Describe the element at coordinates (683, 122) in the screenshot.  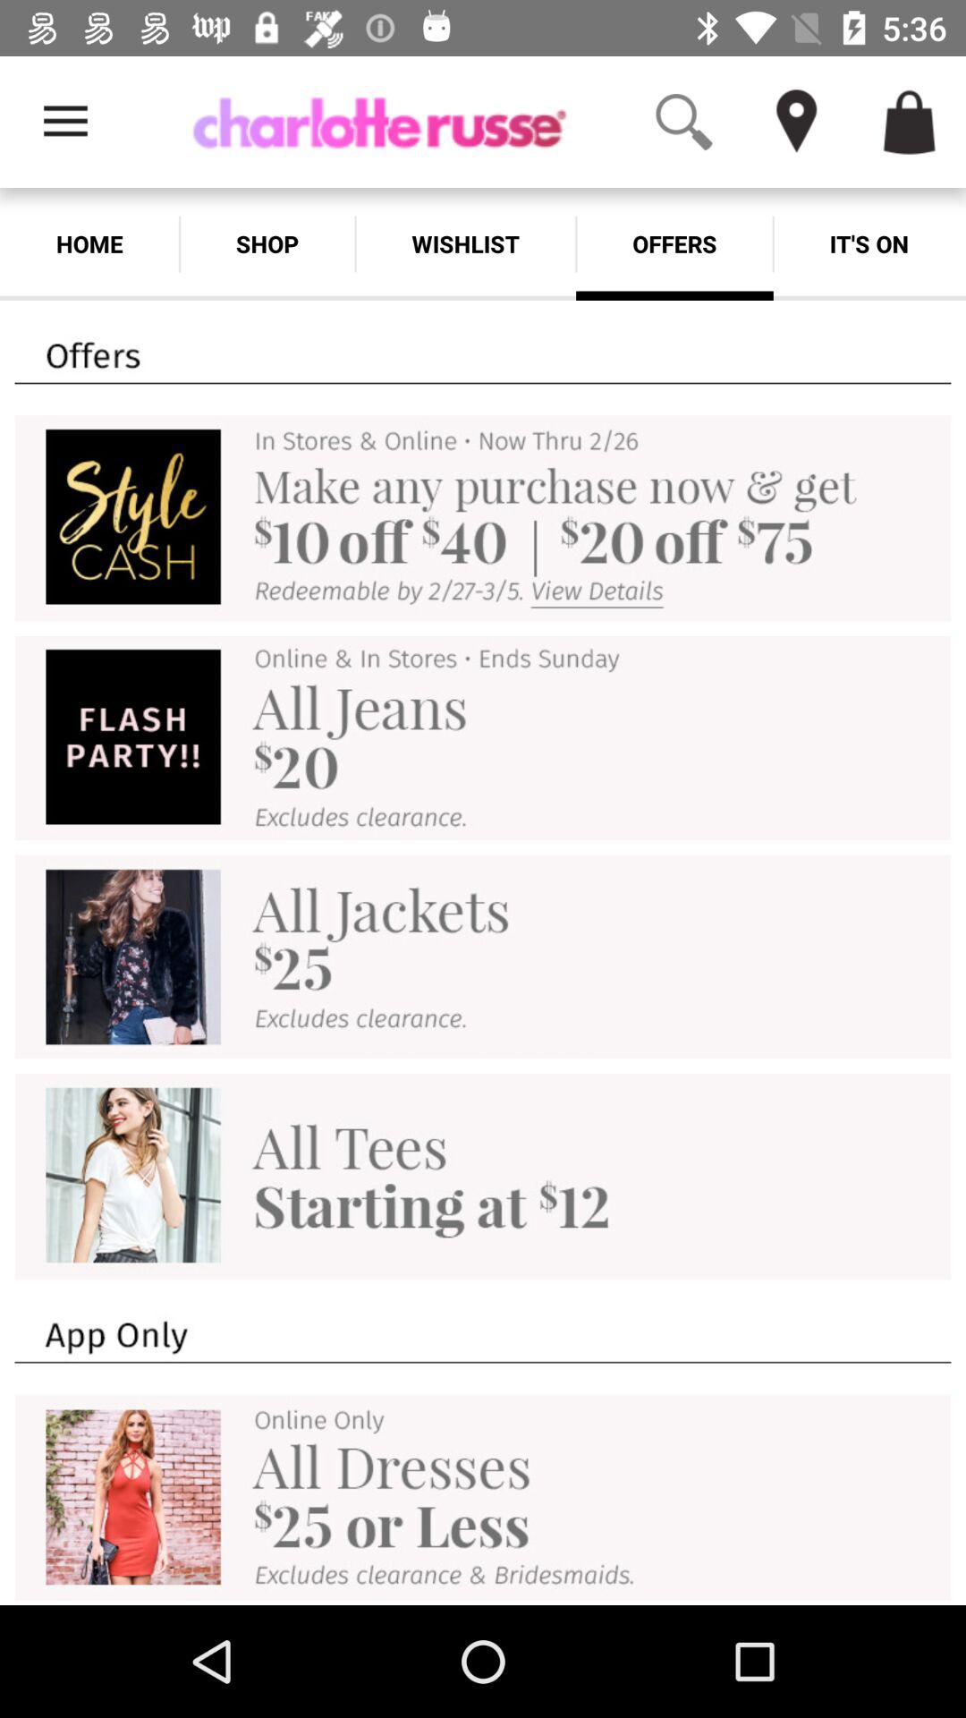
I see `turn on the app above offers` at that location.